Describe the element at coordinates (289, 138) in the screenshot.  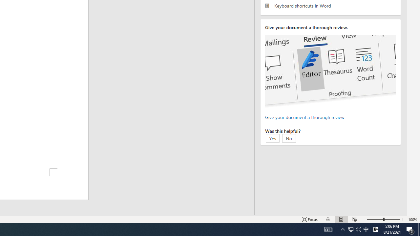
I see `No` at that location.